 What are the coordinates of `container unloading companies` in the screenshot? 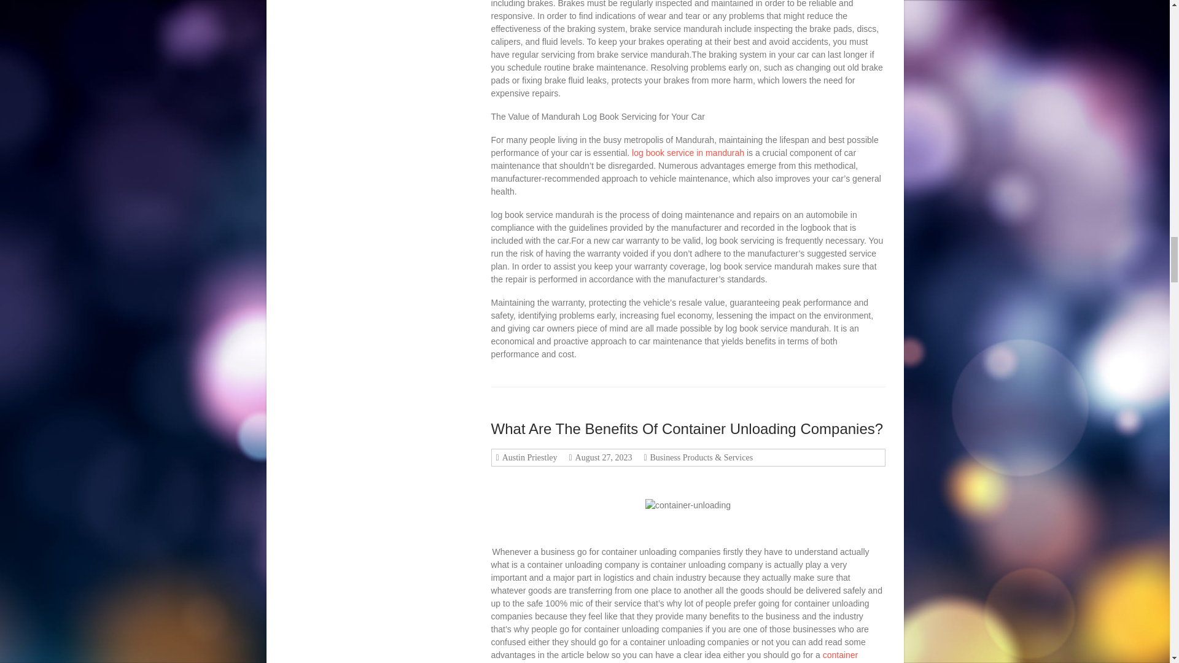 It's located at (674, 657).